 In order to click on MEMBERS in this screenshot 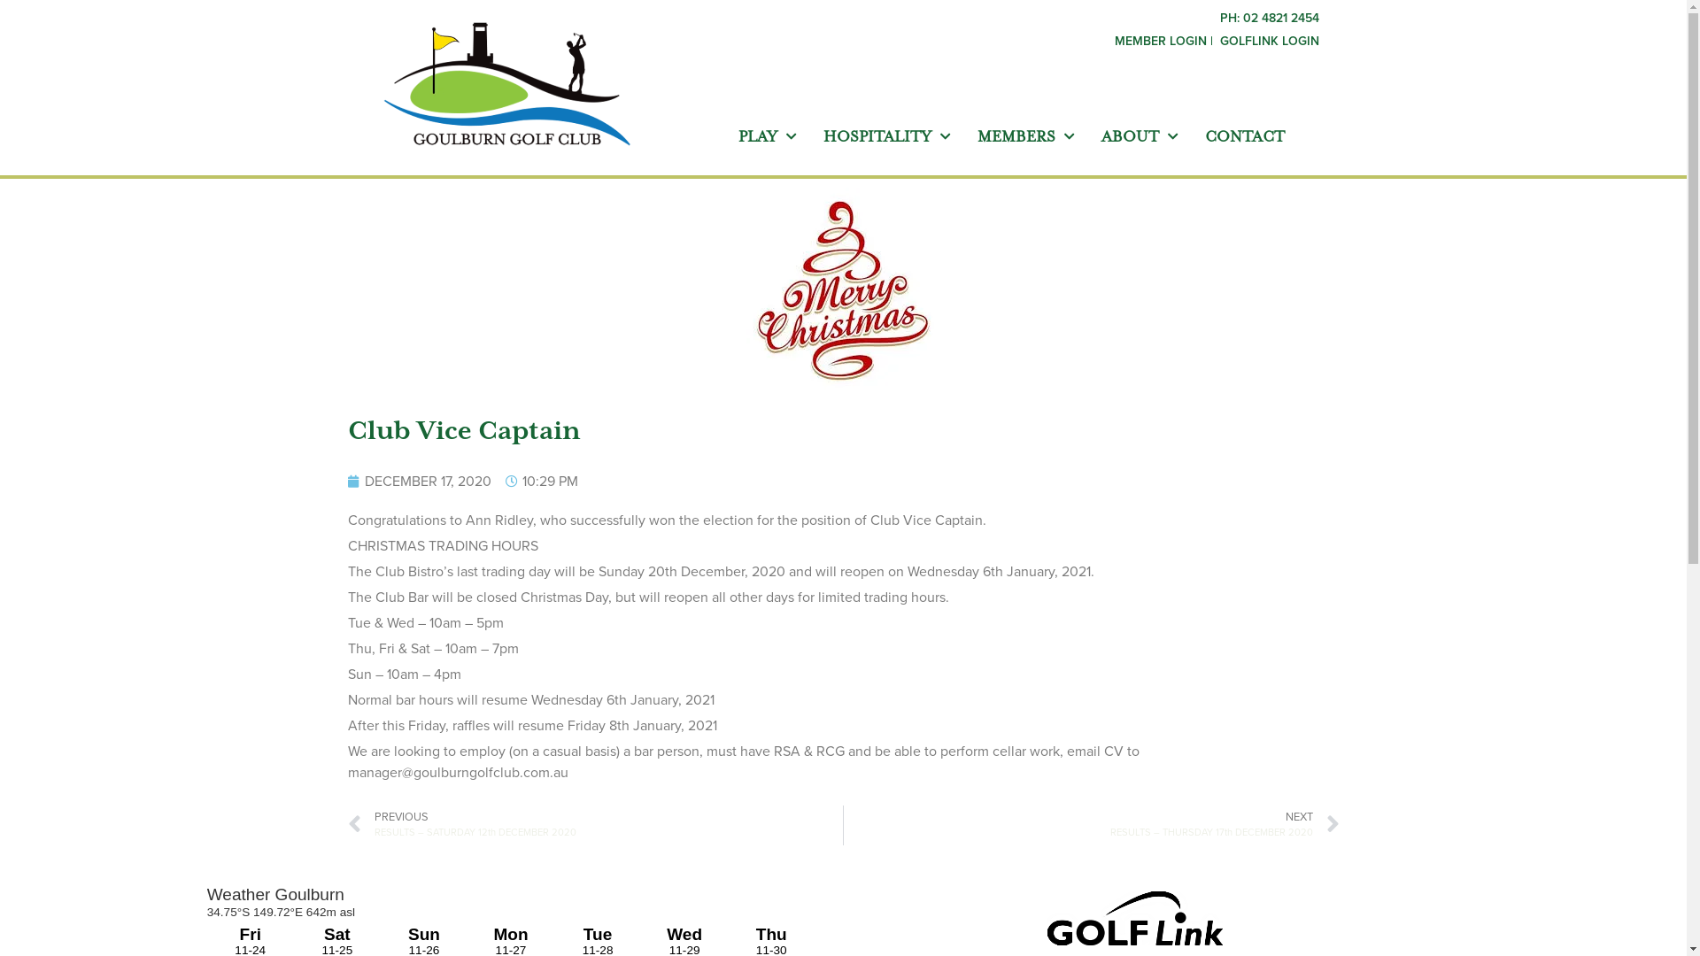, I will do `click(1026, 136)`.